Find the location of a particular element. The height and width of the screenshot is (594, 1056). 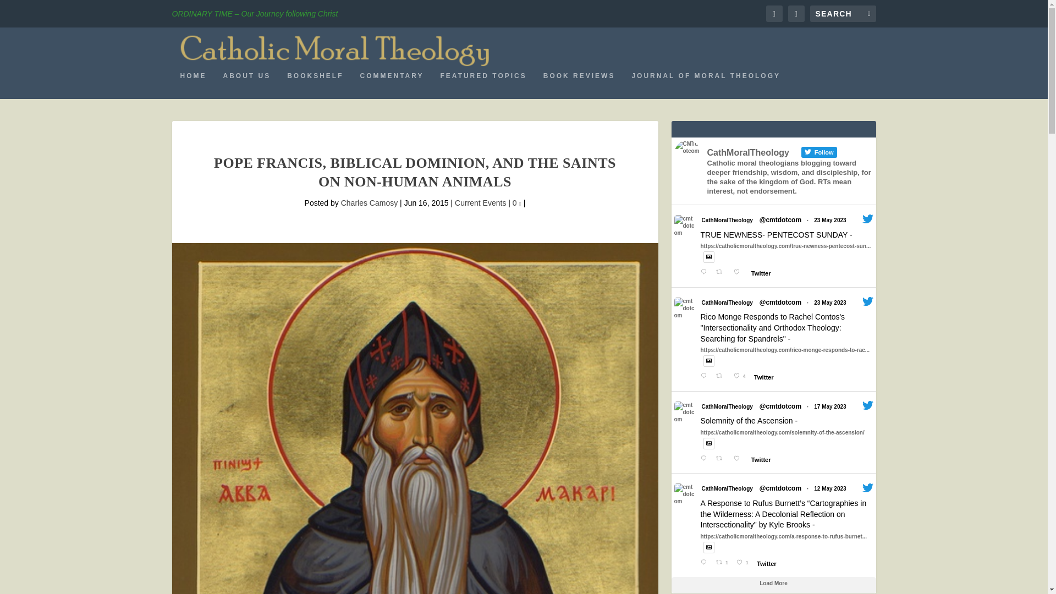

FEATURED TOPICS is located at coordinates (483, 85).